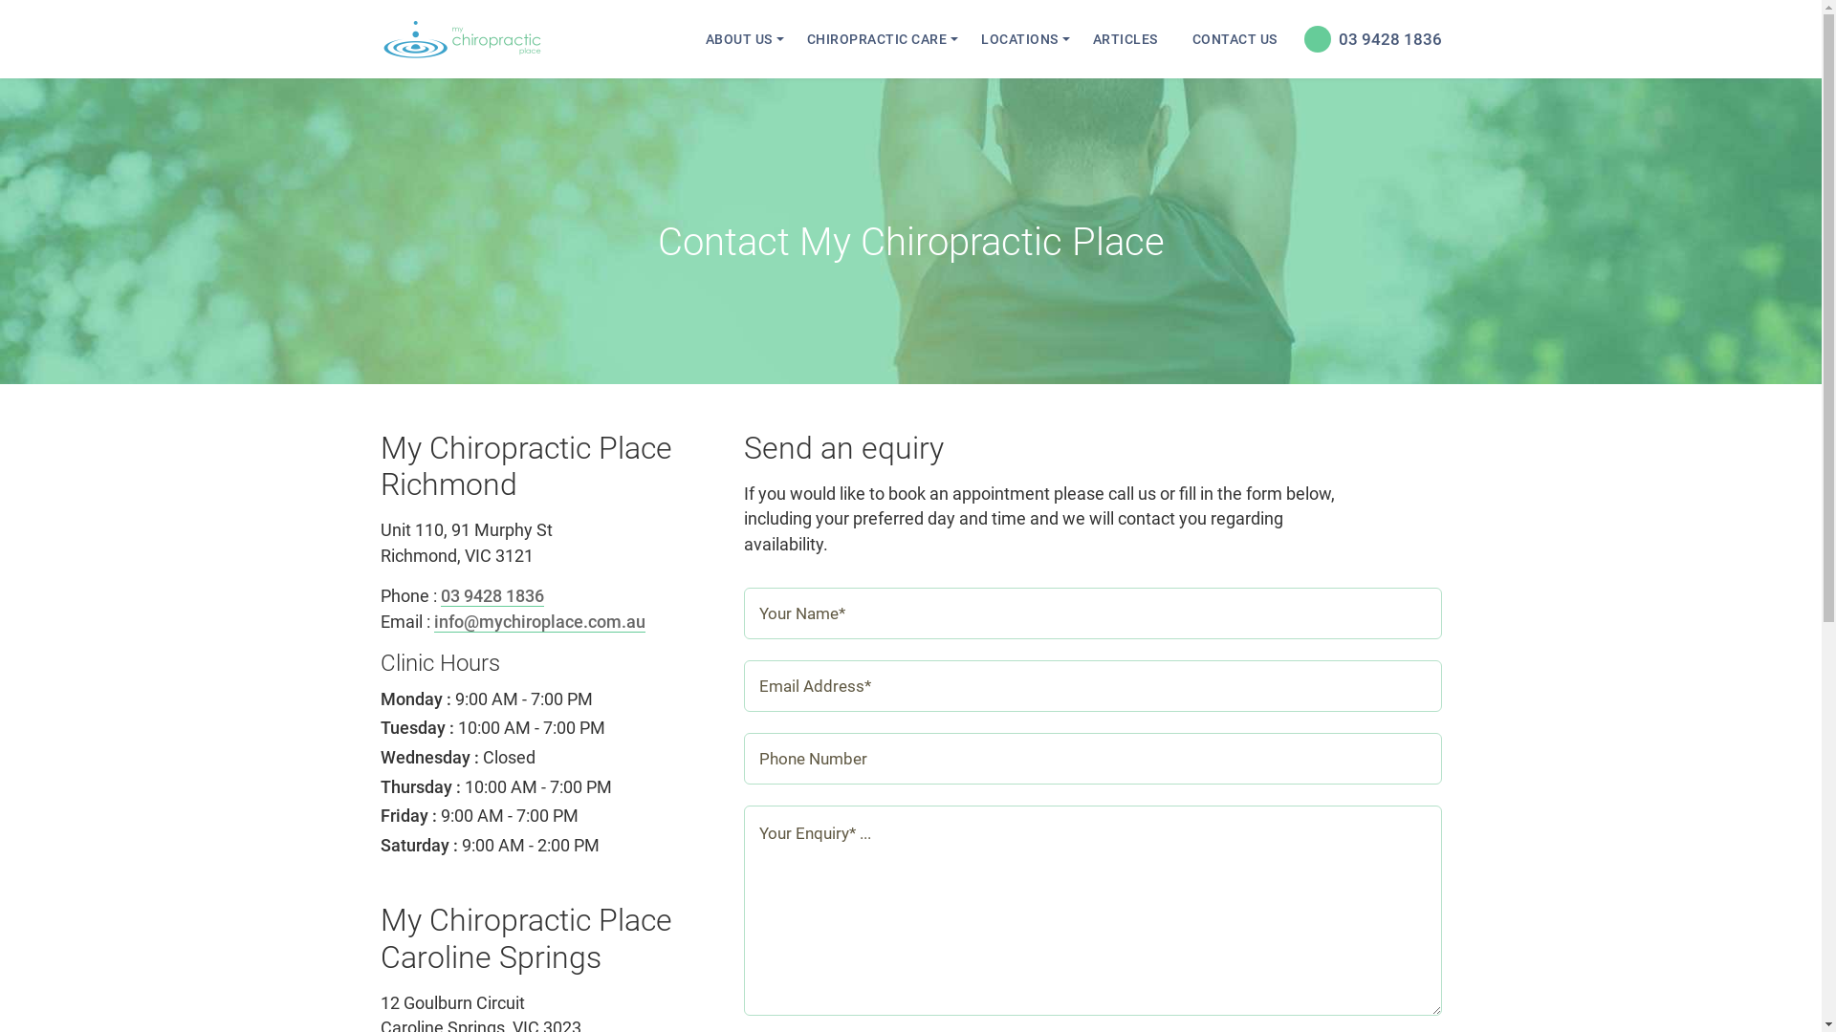 The height and width of the screenshot is (1032, 1836). What do you see at coordinates (539, 623) in the screenshot?
I see `info@mychiroplace.com.au` at bounding box center [539, 623].